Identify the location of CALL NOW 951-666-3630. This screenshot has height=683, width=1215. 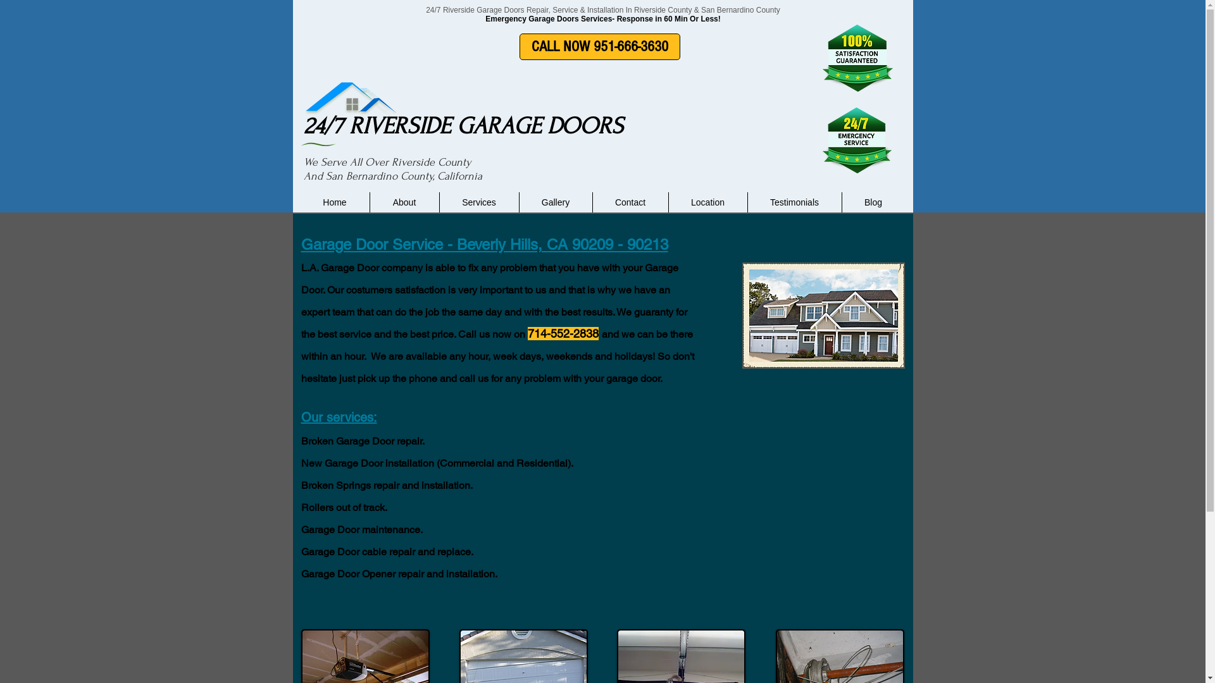
(599, 47).